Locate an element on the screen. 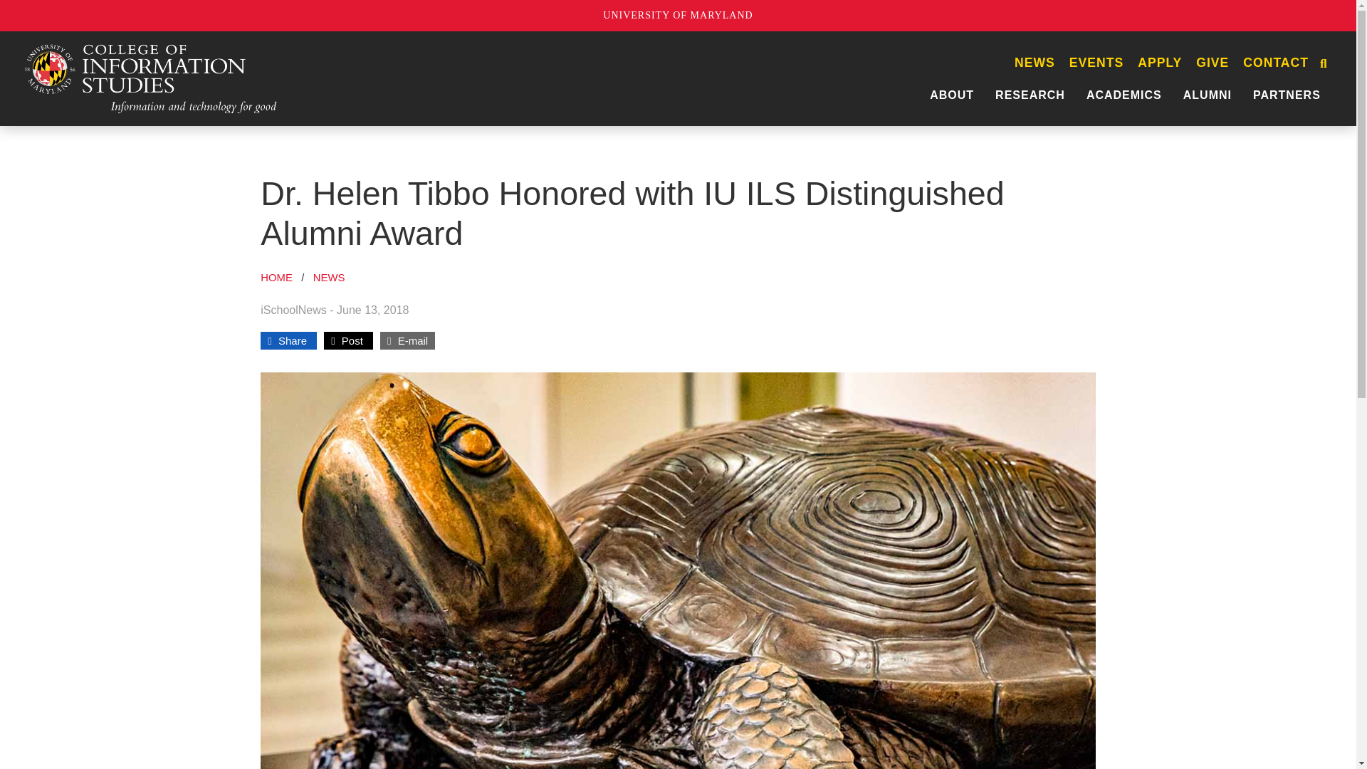  Share this post via e-mail is located at coordinates (407, 340).